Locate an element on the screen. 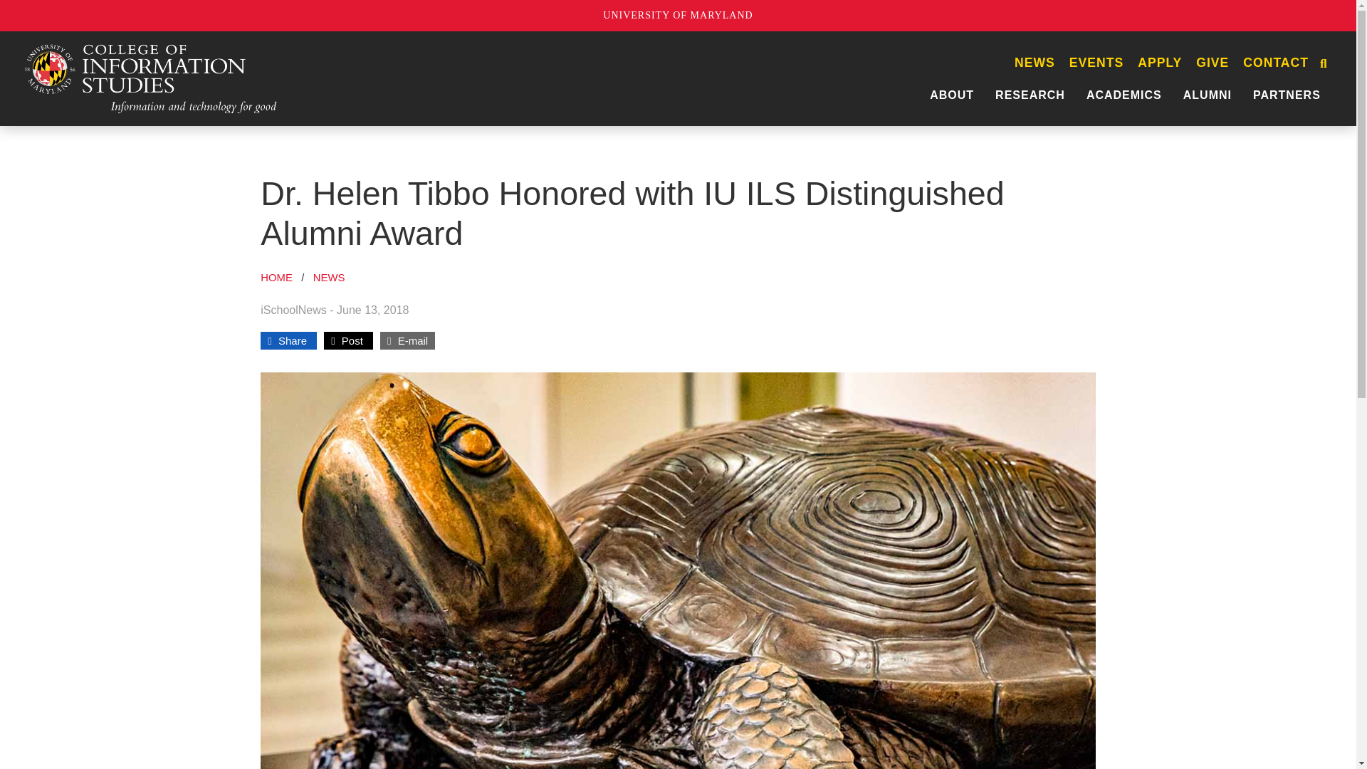  Share this post via e-mail is located at coordinates (407, 340).